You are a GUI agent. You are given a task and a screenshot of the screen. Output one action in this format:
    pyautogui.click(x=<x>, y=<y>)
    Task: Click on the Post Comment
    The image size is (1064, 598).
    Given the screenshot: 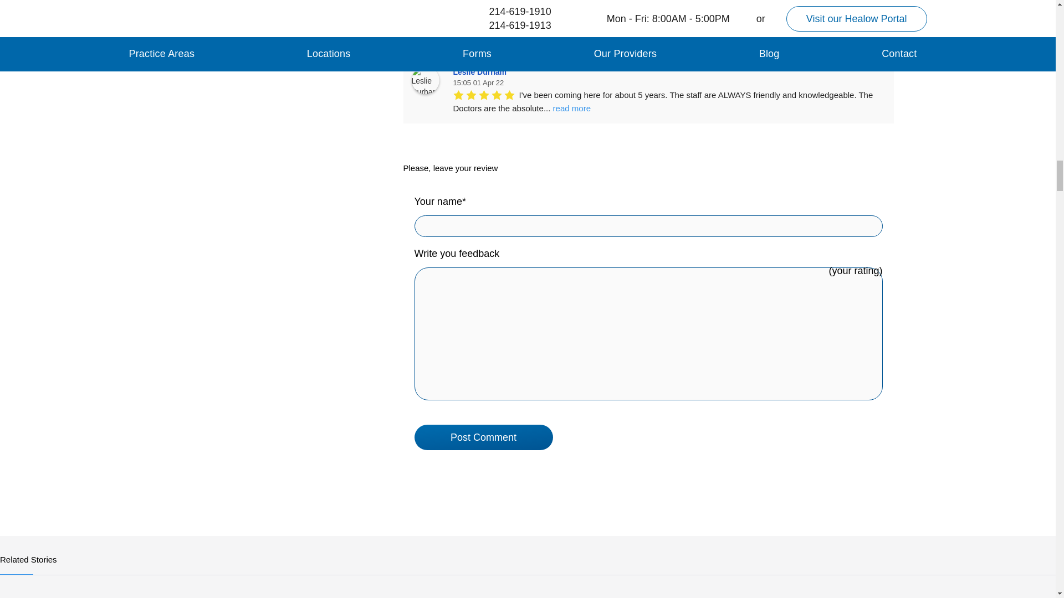 What is the action you would take?
    pyautogui.click(x=484, y=437)
    